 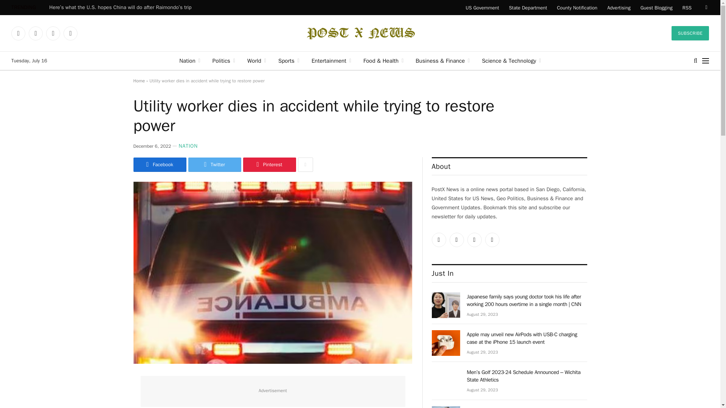 I want to click on Switch to Dark Design - easier on eyes., so click(x=706, y=8).